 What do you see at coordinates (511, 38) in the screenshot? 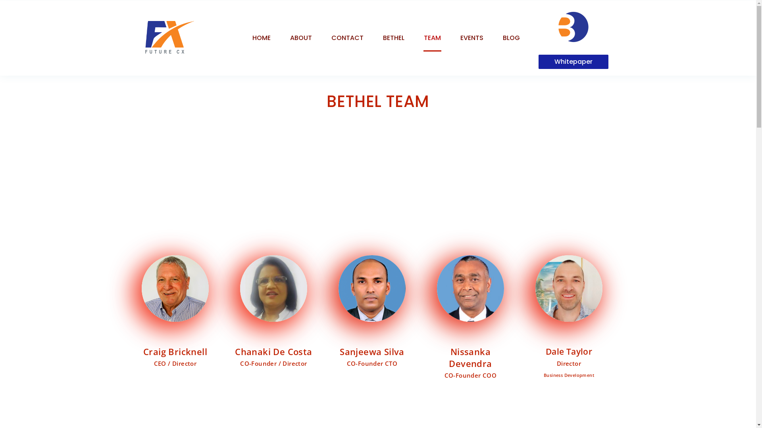
I see `BLOG` at bounding box center [511, 38].